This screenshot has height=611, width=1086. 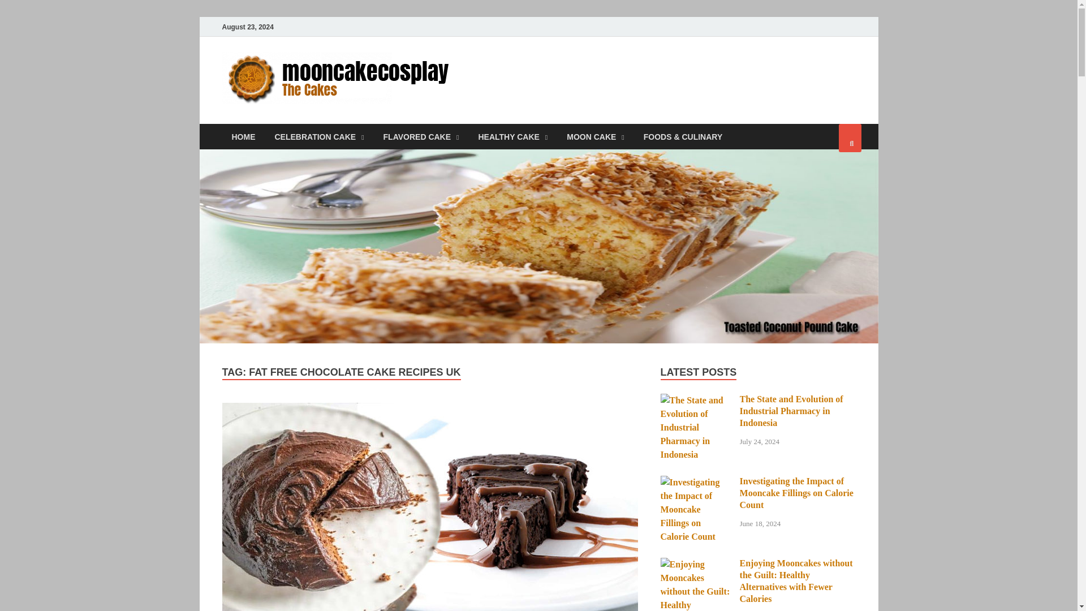 I want to click on The State and Evolution of Industrial Pharmacy in Indonesia, so click(x=696, y=400).